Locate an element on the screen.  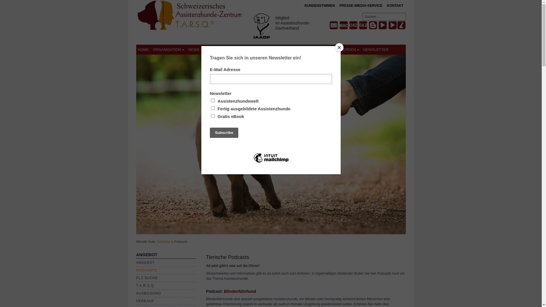
TRAINER WERDEN is located at coordinates (341, 49).